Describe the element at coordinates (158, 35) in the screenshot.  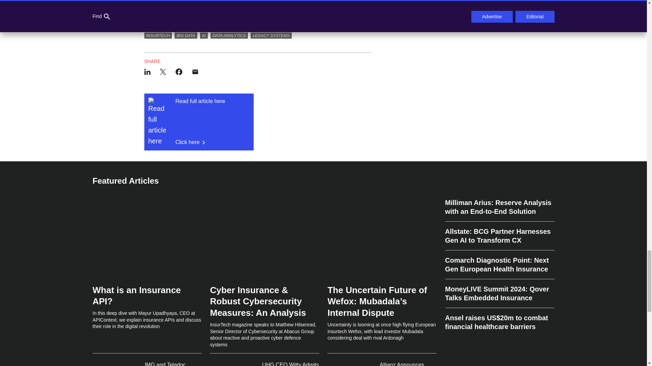
I see `INSURTECH` at that location.